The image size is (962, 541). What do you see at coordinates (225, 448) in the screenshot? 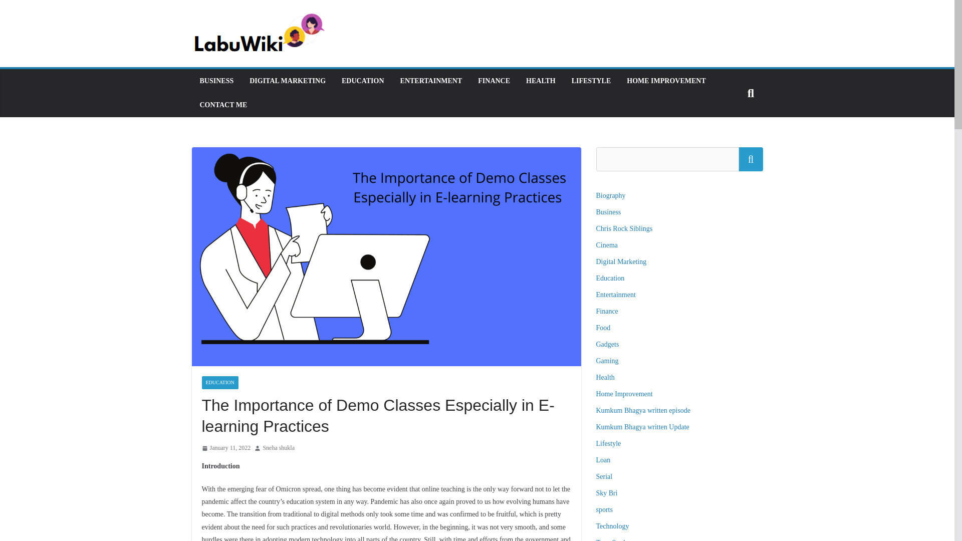
I see `January 11, 2022` at bounding box center [225, 448].